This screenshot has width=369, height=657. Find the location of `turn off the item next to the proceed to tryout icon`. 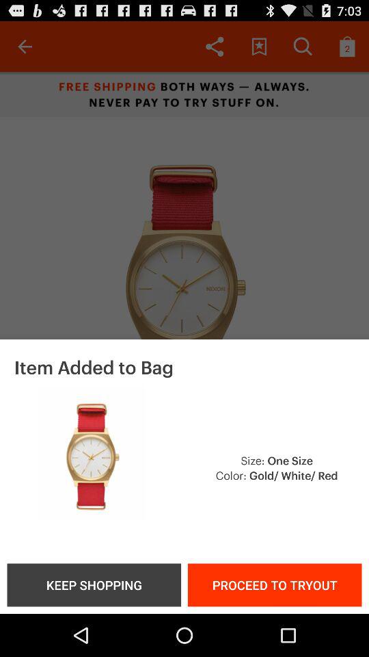

turn off the item next to the proceed to tryout icon is located at coordinates (94, 584).